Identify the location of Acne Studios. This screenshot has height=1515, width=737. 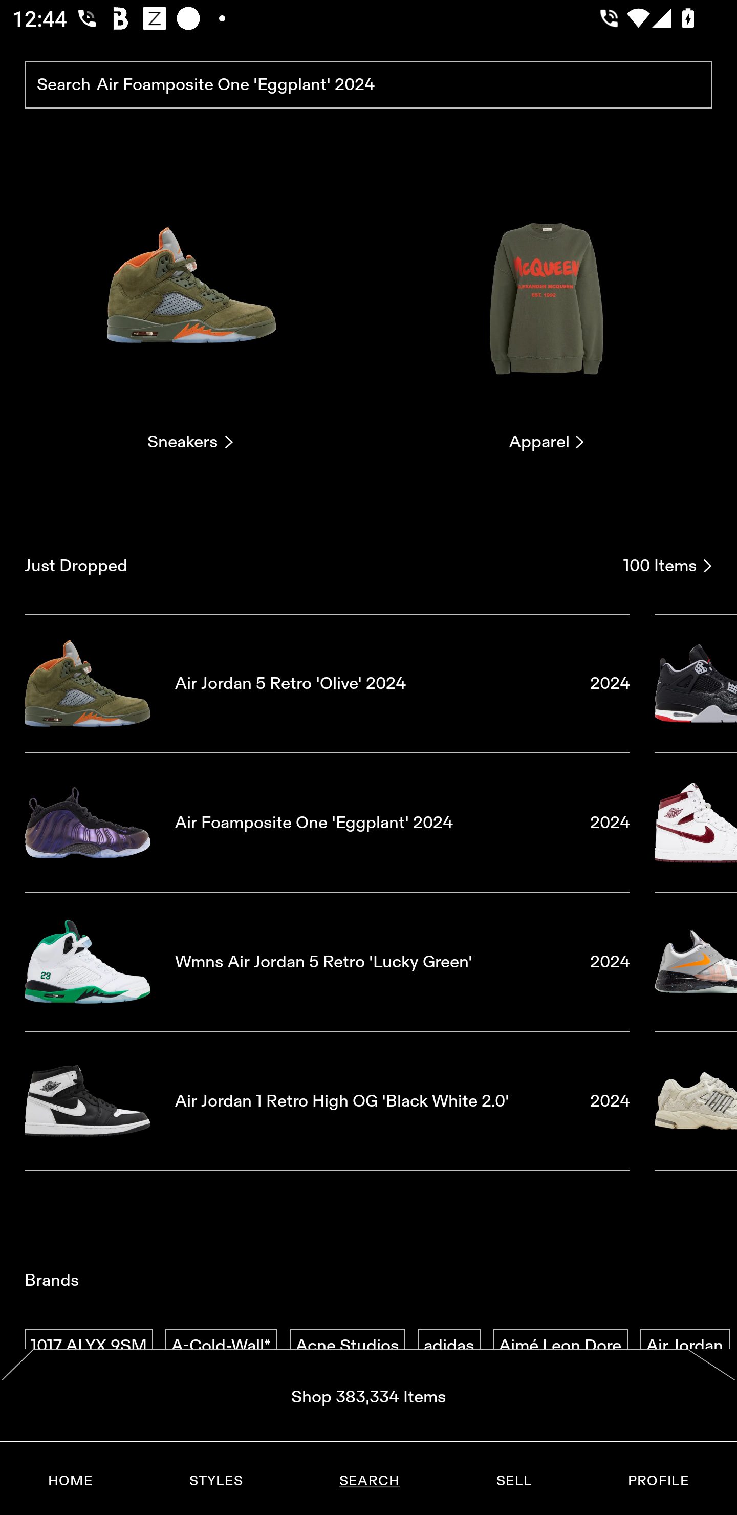
(347, 1346).